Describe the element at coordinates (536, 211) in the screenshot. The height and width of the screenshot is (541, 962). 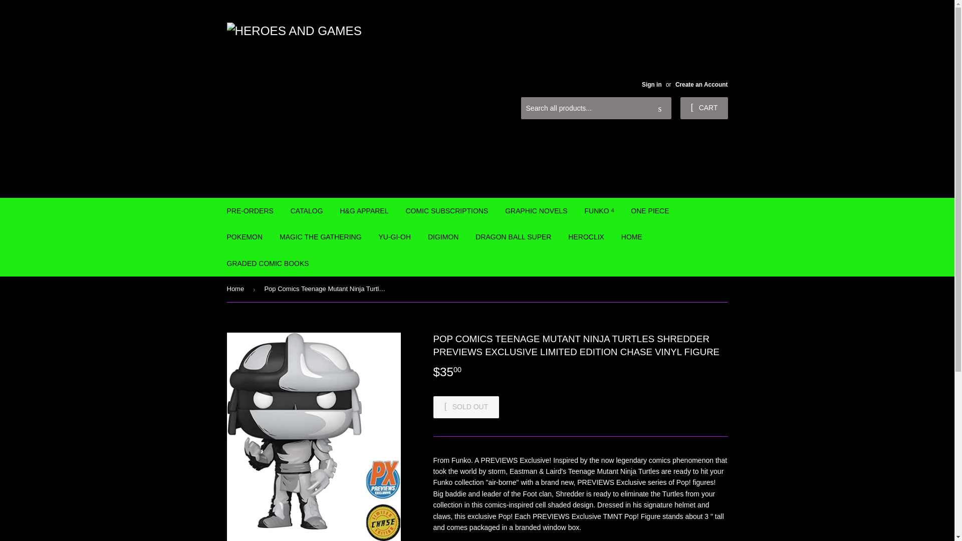
I see `GRAPHIC NOVELS` at that location.